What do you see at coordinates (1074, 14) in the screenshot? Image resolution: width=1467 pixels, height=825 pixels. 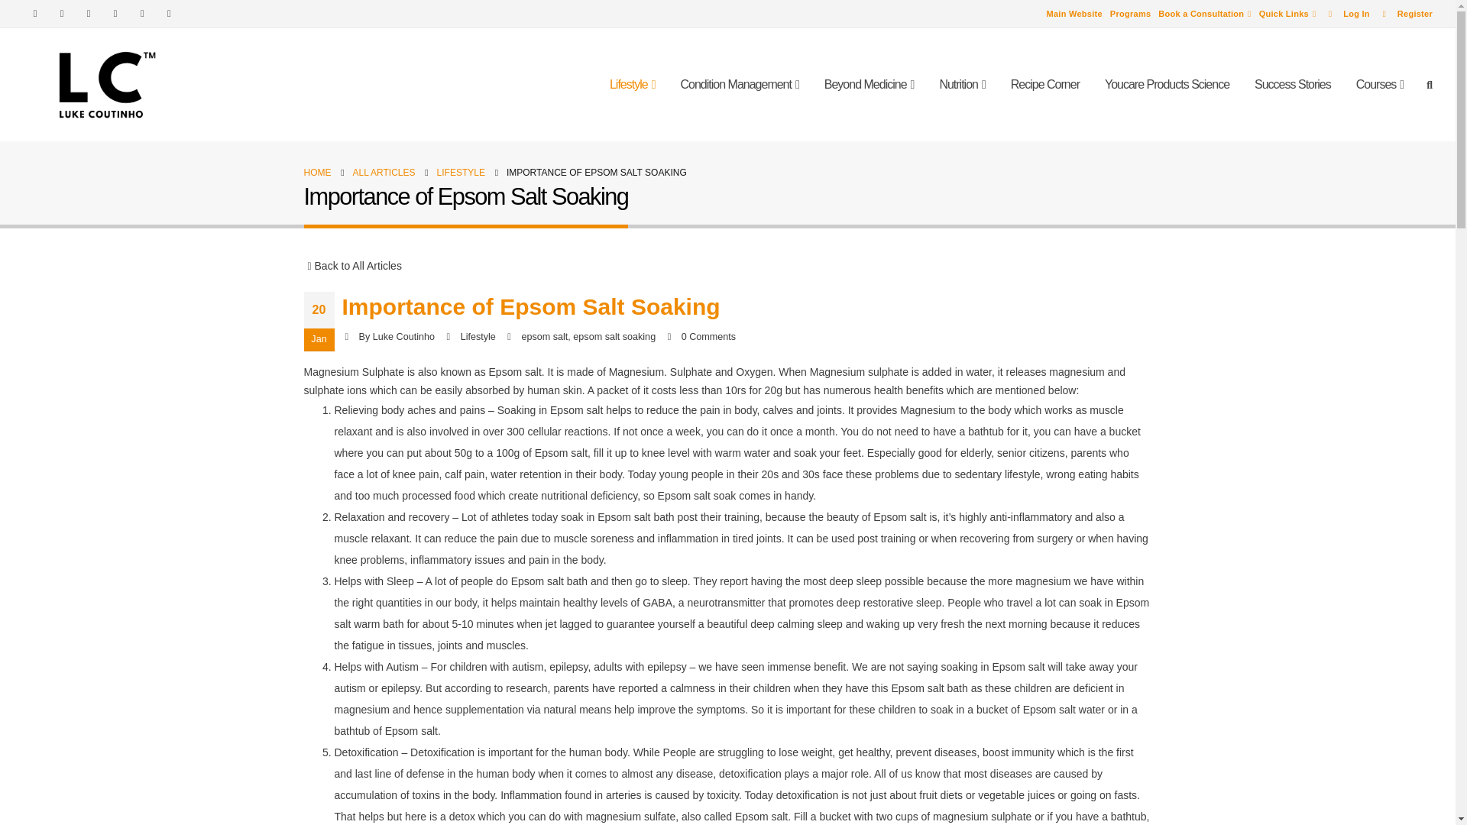 I see `Main Website` at bounding box center [1074, 14].